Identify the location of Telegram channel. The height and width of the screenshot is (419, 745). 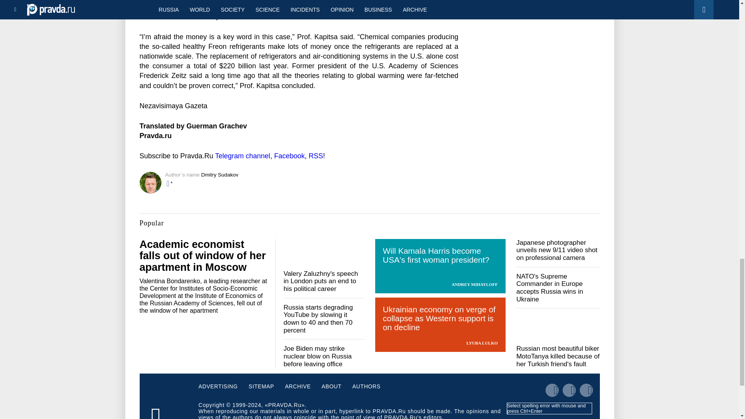
(242, 156).